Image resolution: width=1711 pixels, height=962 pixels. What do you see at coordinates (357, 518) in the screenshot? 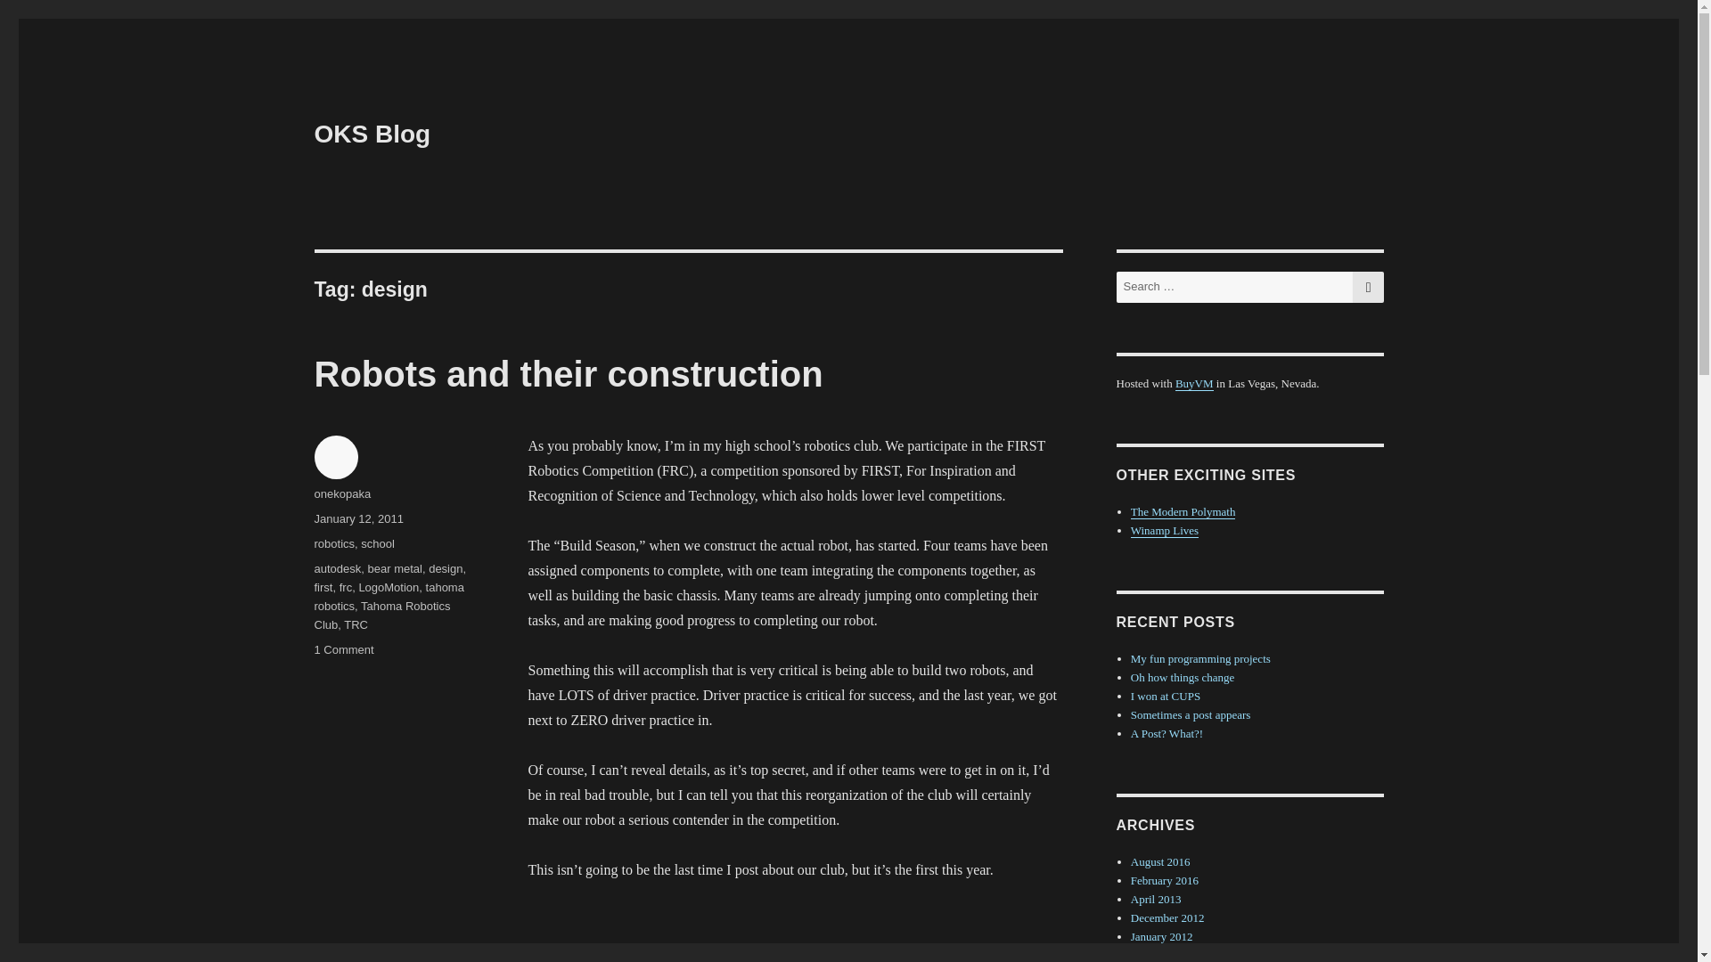
I see `January 12, 2011` at bounding box center [357, 518].